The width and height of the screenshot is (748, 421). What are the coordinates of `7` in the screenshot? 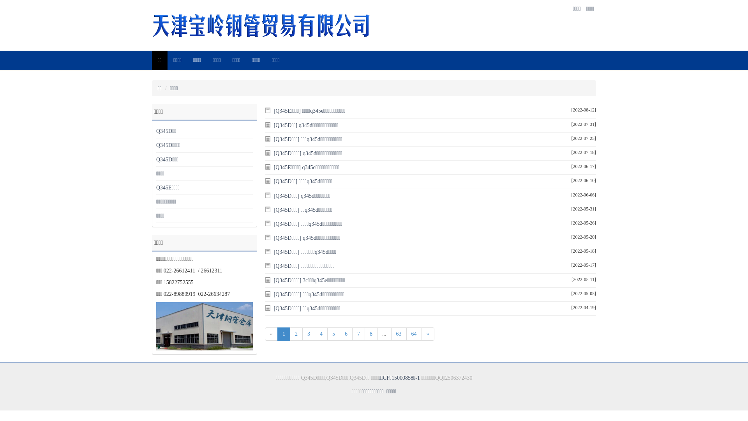 It's located at (358, 334).